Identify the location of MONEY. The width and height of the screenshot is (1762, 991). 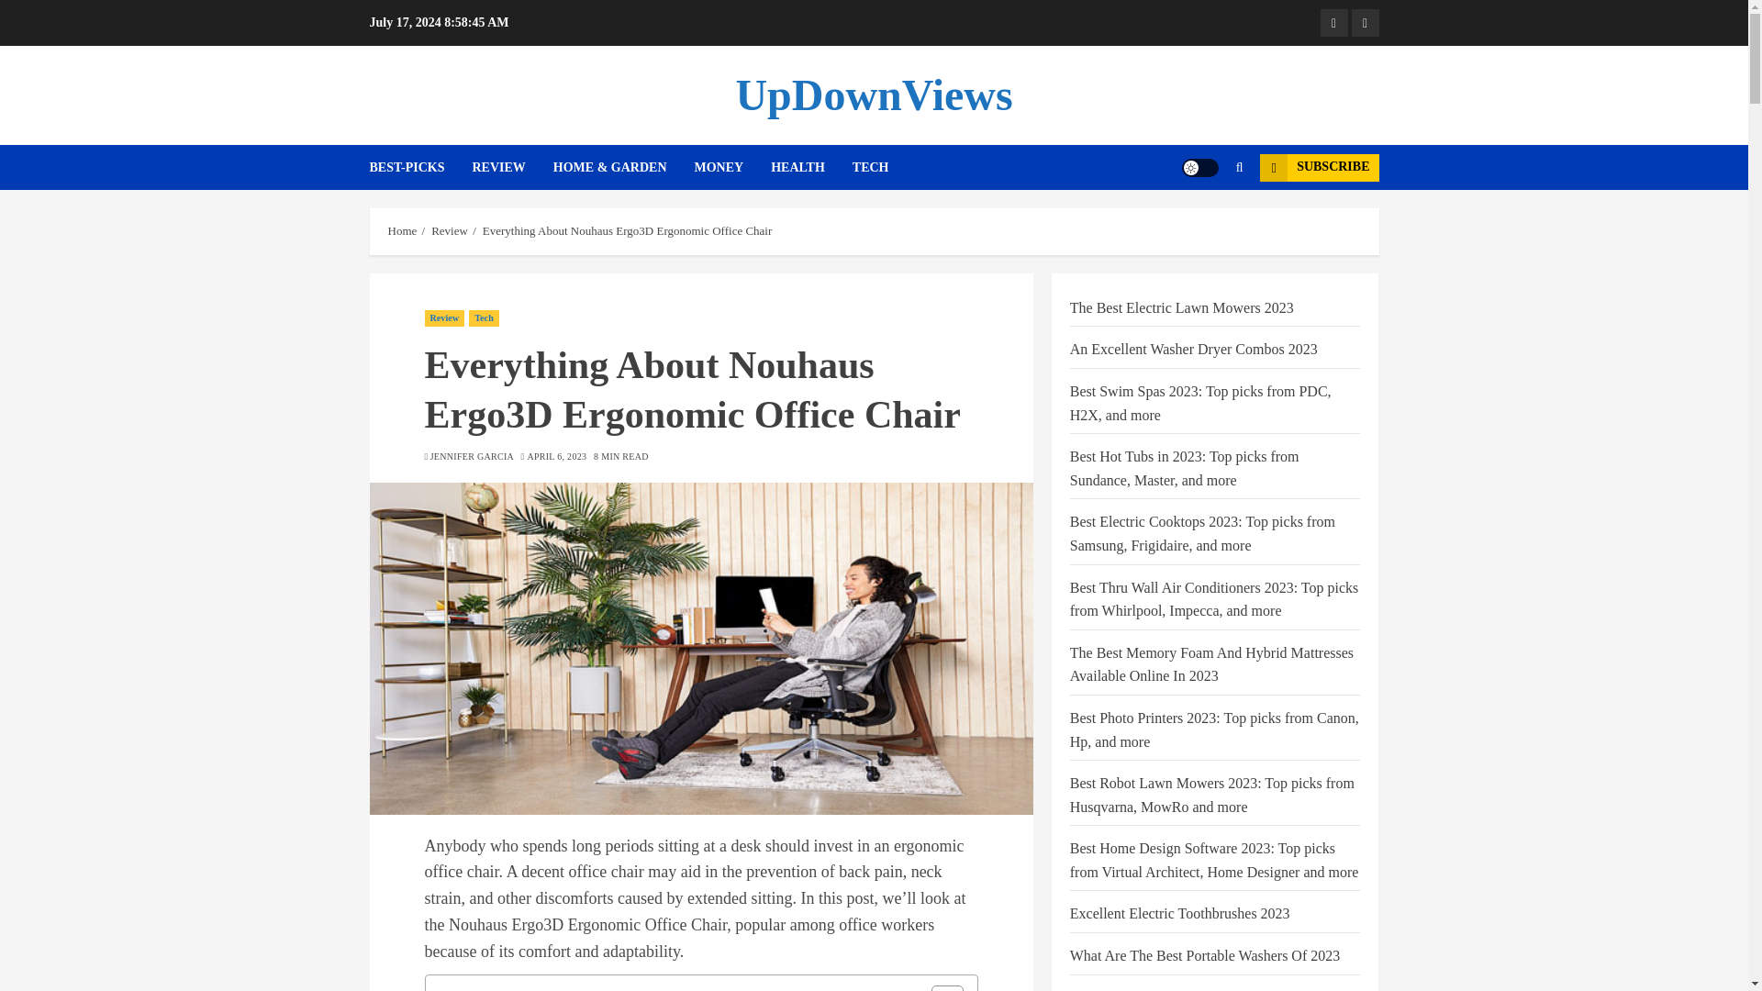
(732, 167).